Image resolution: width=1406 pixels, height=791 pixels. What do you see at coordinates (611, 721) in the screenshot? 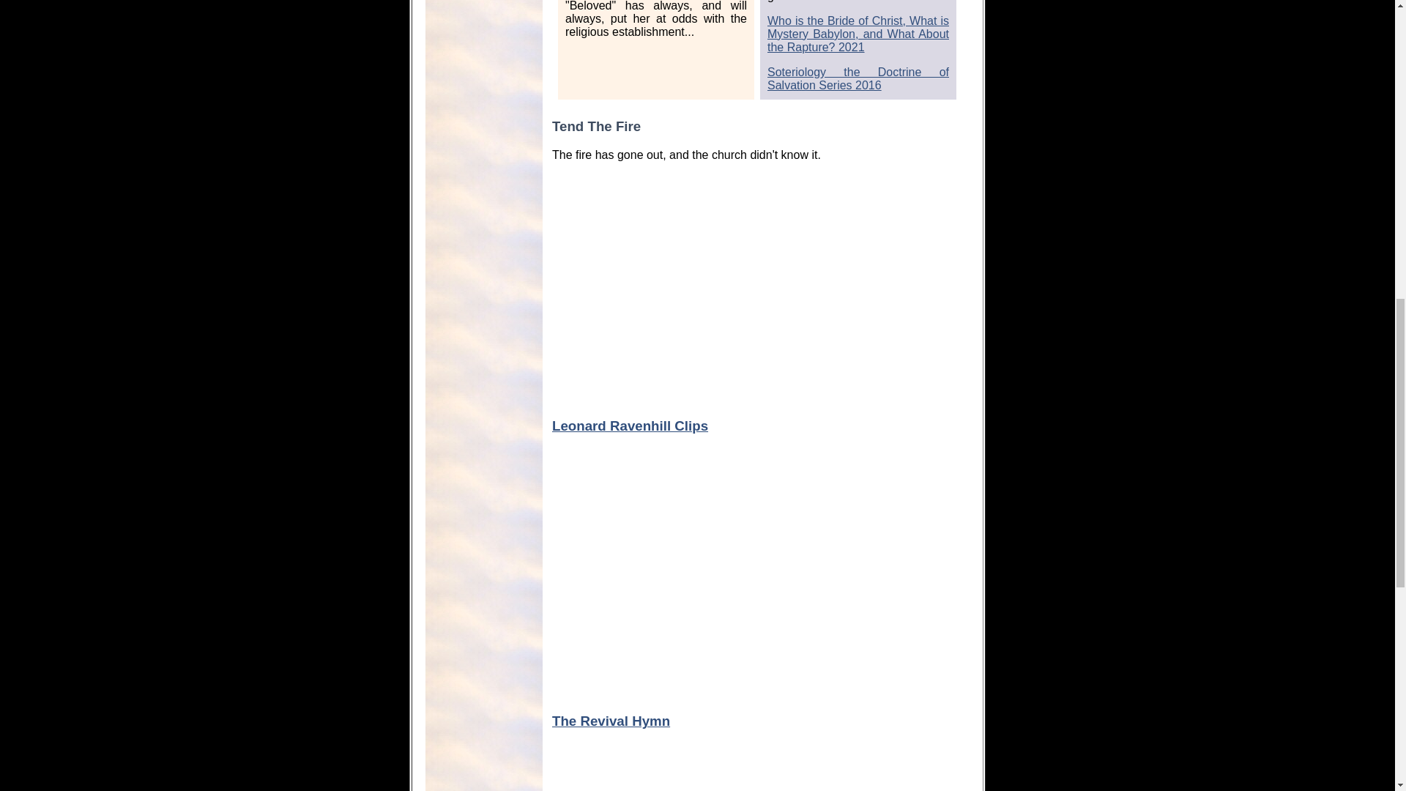
I see `The Revival Hymn` at bounding box center [611, 721].